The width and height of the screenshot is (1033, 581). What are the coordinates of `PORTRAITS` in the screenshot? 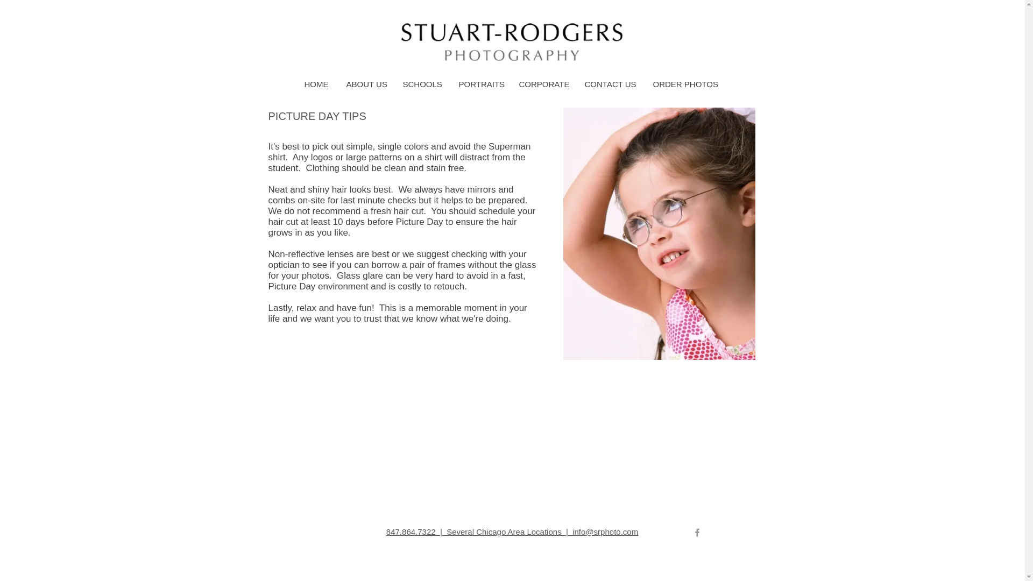 It's located at (481, 84).